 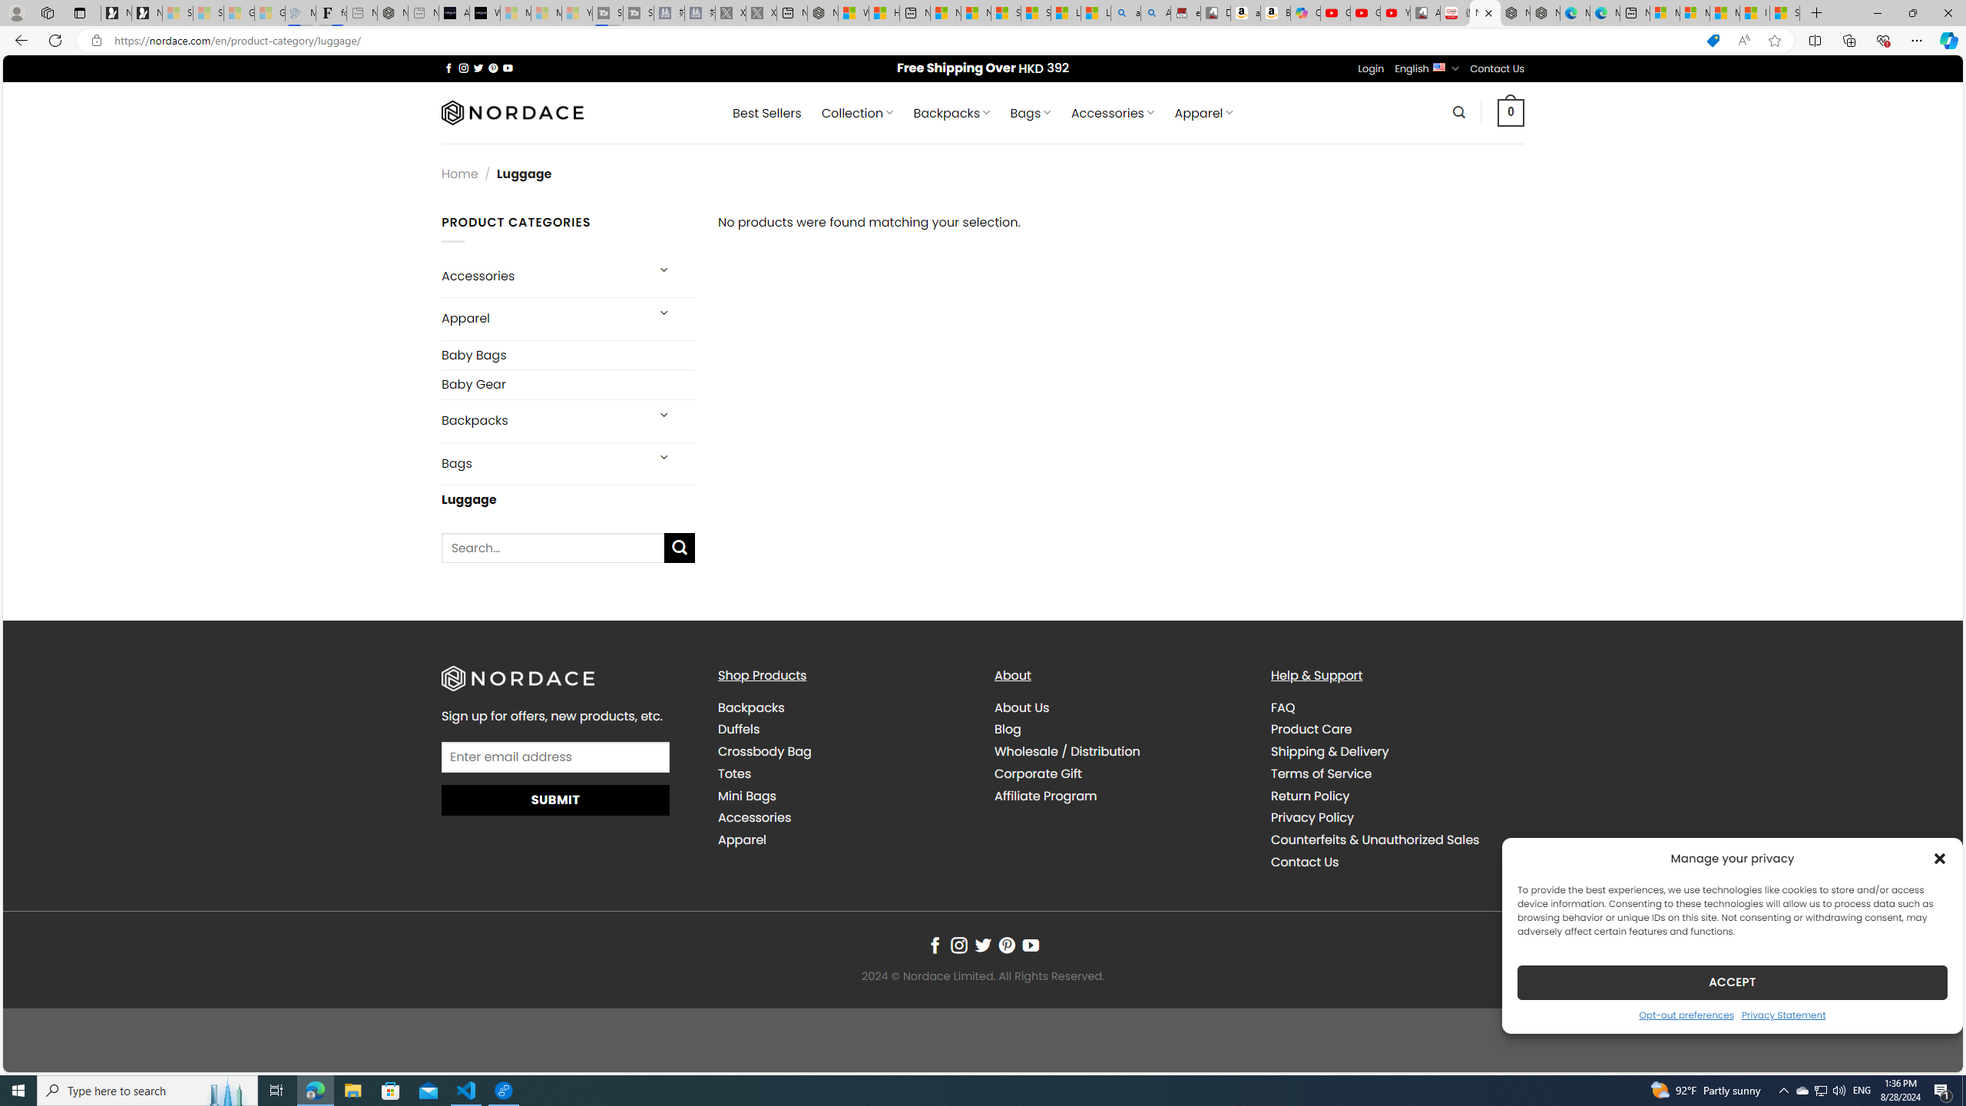 What do you see at coordinates (556, 759) in the screenshot?
I see `AutomationID: field_4_1` at bounding box center [556, 759].